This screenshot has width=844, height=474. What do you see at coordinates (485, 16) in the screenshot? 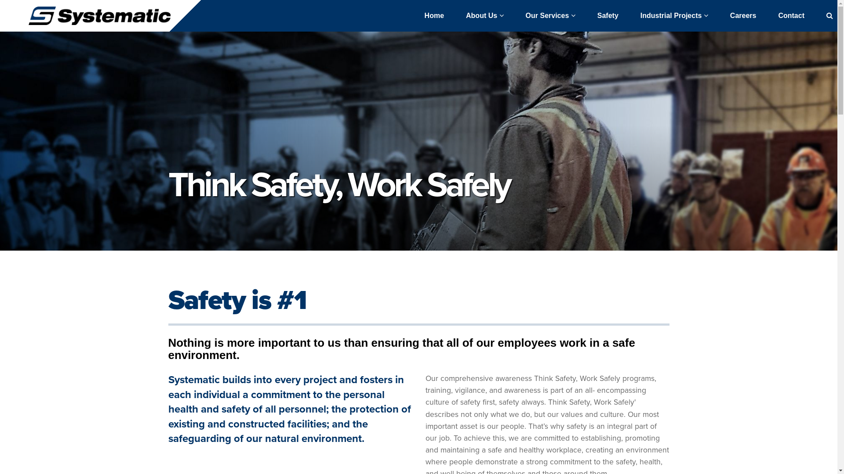
I see `About Us` at bounding box center [485, 16].